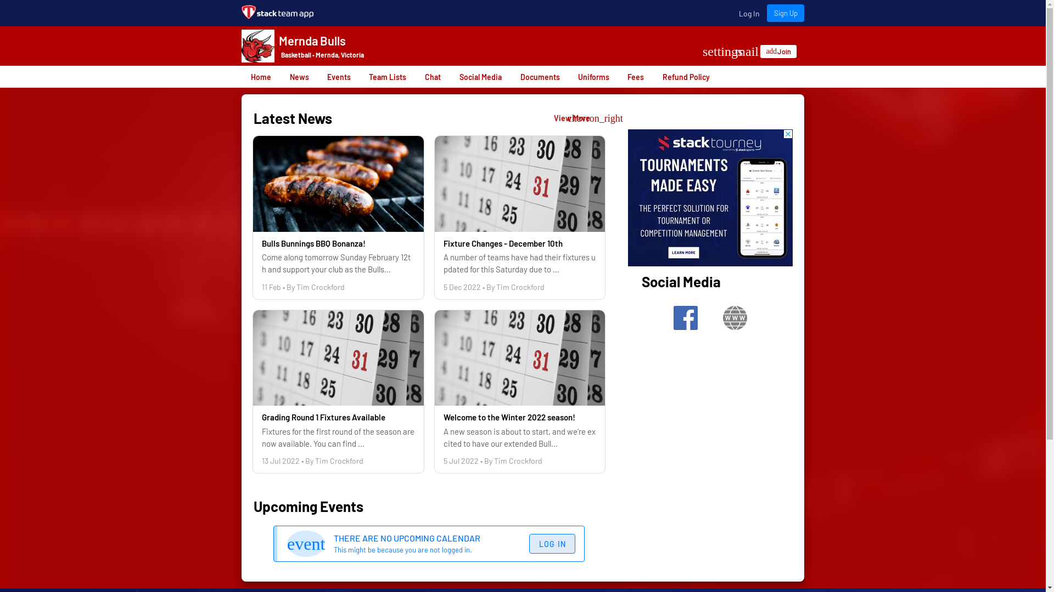 The height and width of the screenshot is (592, 1054). What do you see at coordinates (261, 77) in the screenshot?
I see `Home` at bounding box center [261, 77].